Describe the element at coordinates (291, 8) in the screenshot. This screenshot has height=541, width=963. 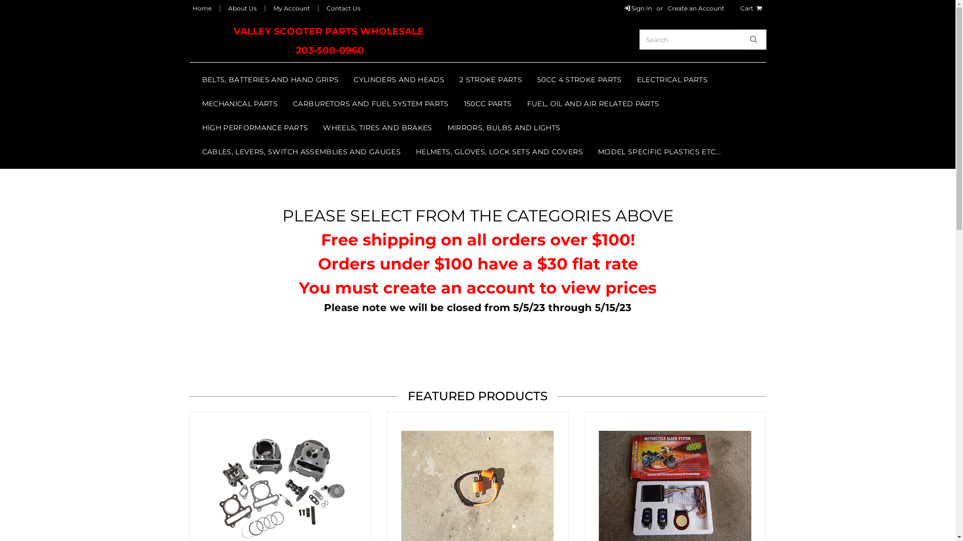
I see `My Account` at that location.